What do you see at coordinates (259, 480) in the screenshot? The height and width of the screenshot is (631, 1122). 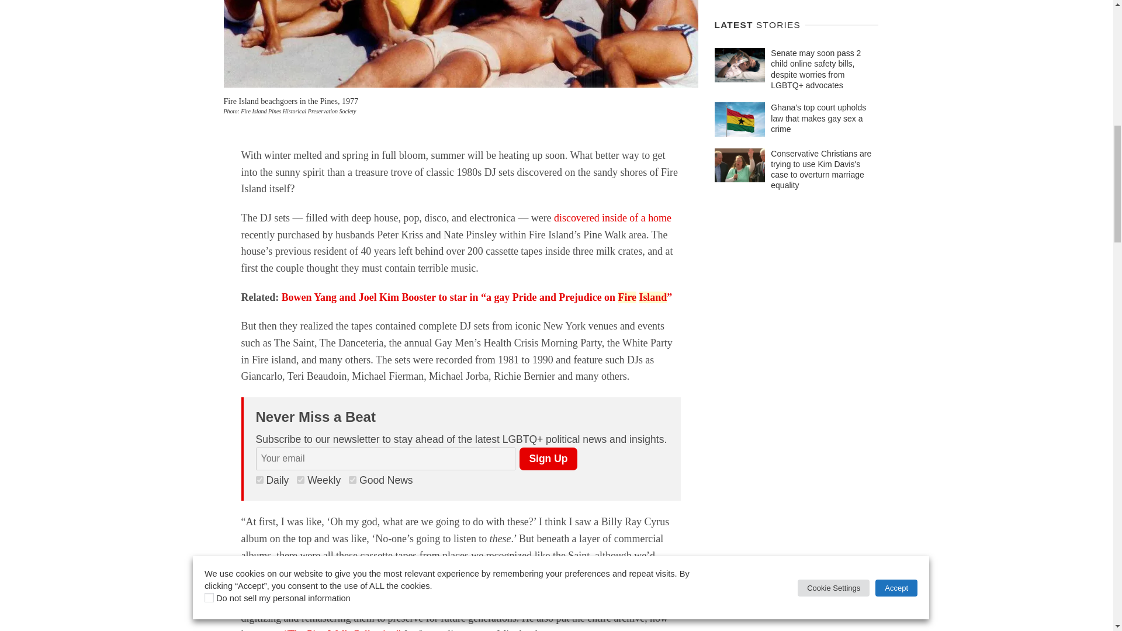 I see `1920885` at bounding box center [259, 480].